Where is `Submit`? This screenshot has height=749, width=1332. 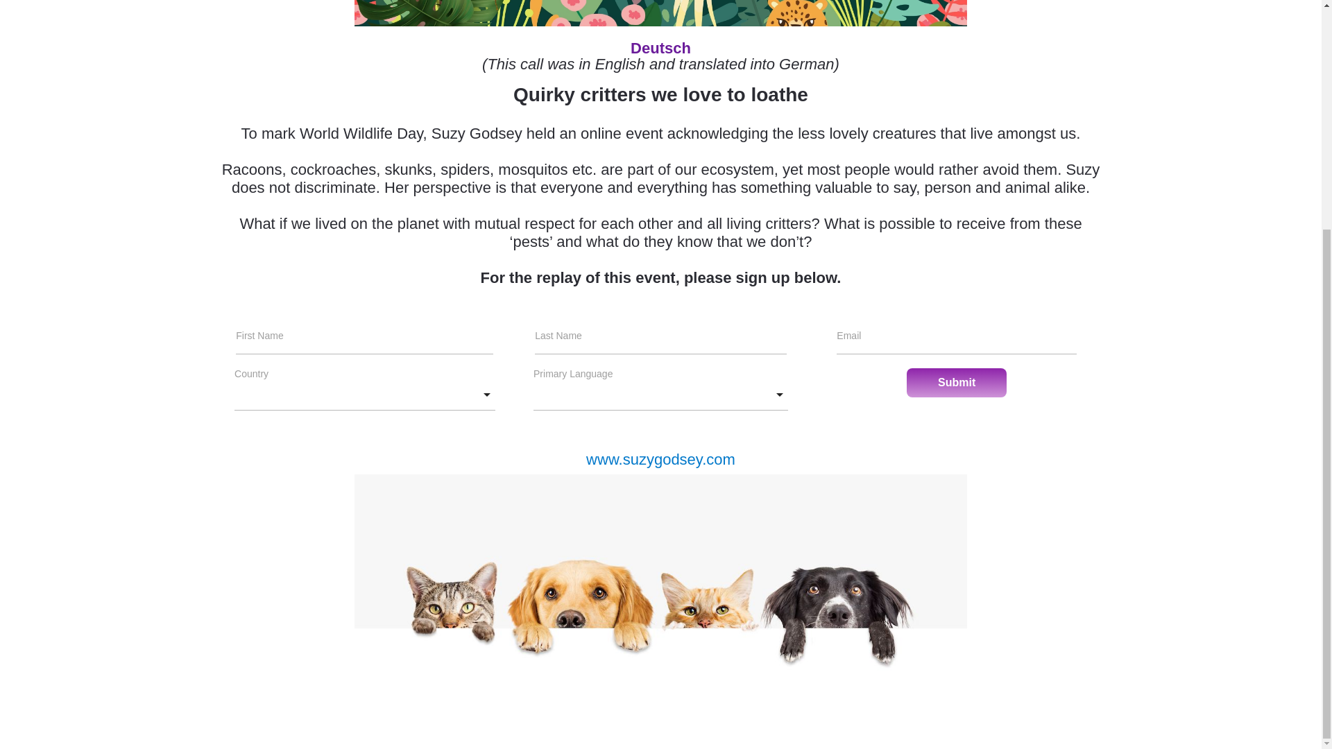 Submit is located at coordinates (957, 383).